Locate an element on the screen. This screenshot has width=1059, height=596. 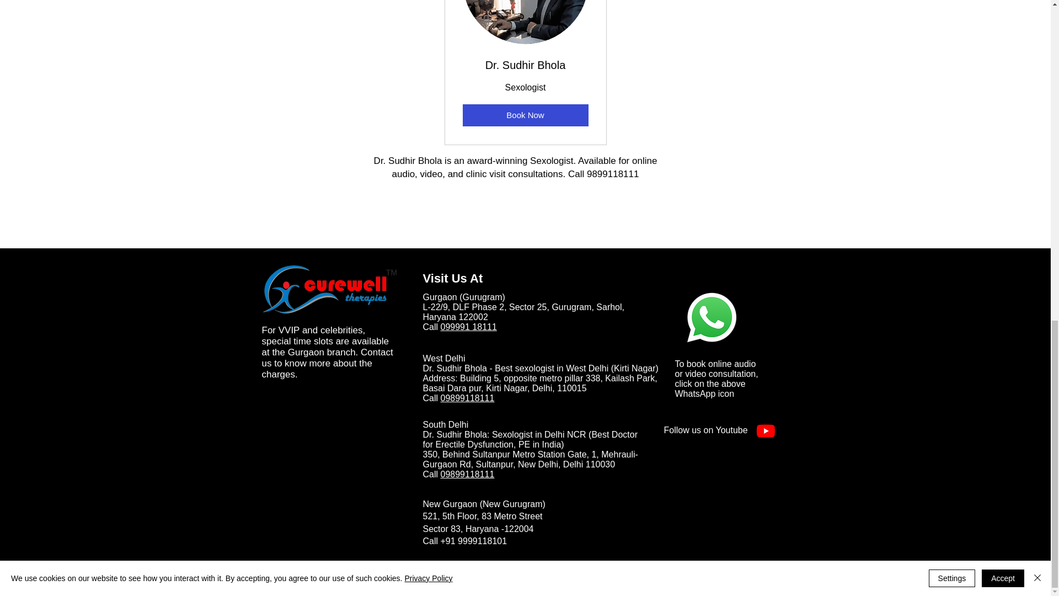
About Us is located at coordinates (655, 566).